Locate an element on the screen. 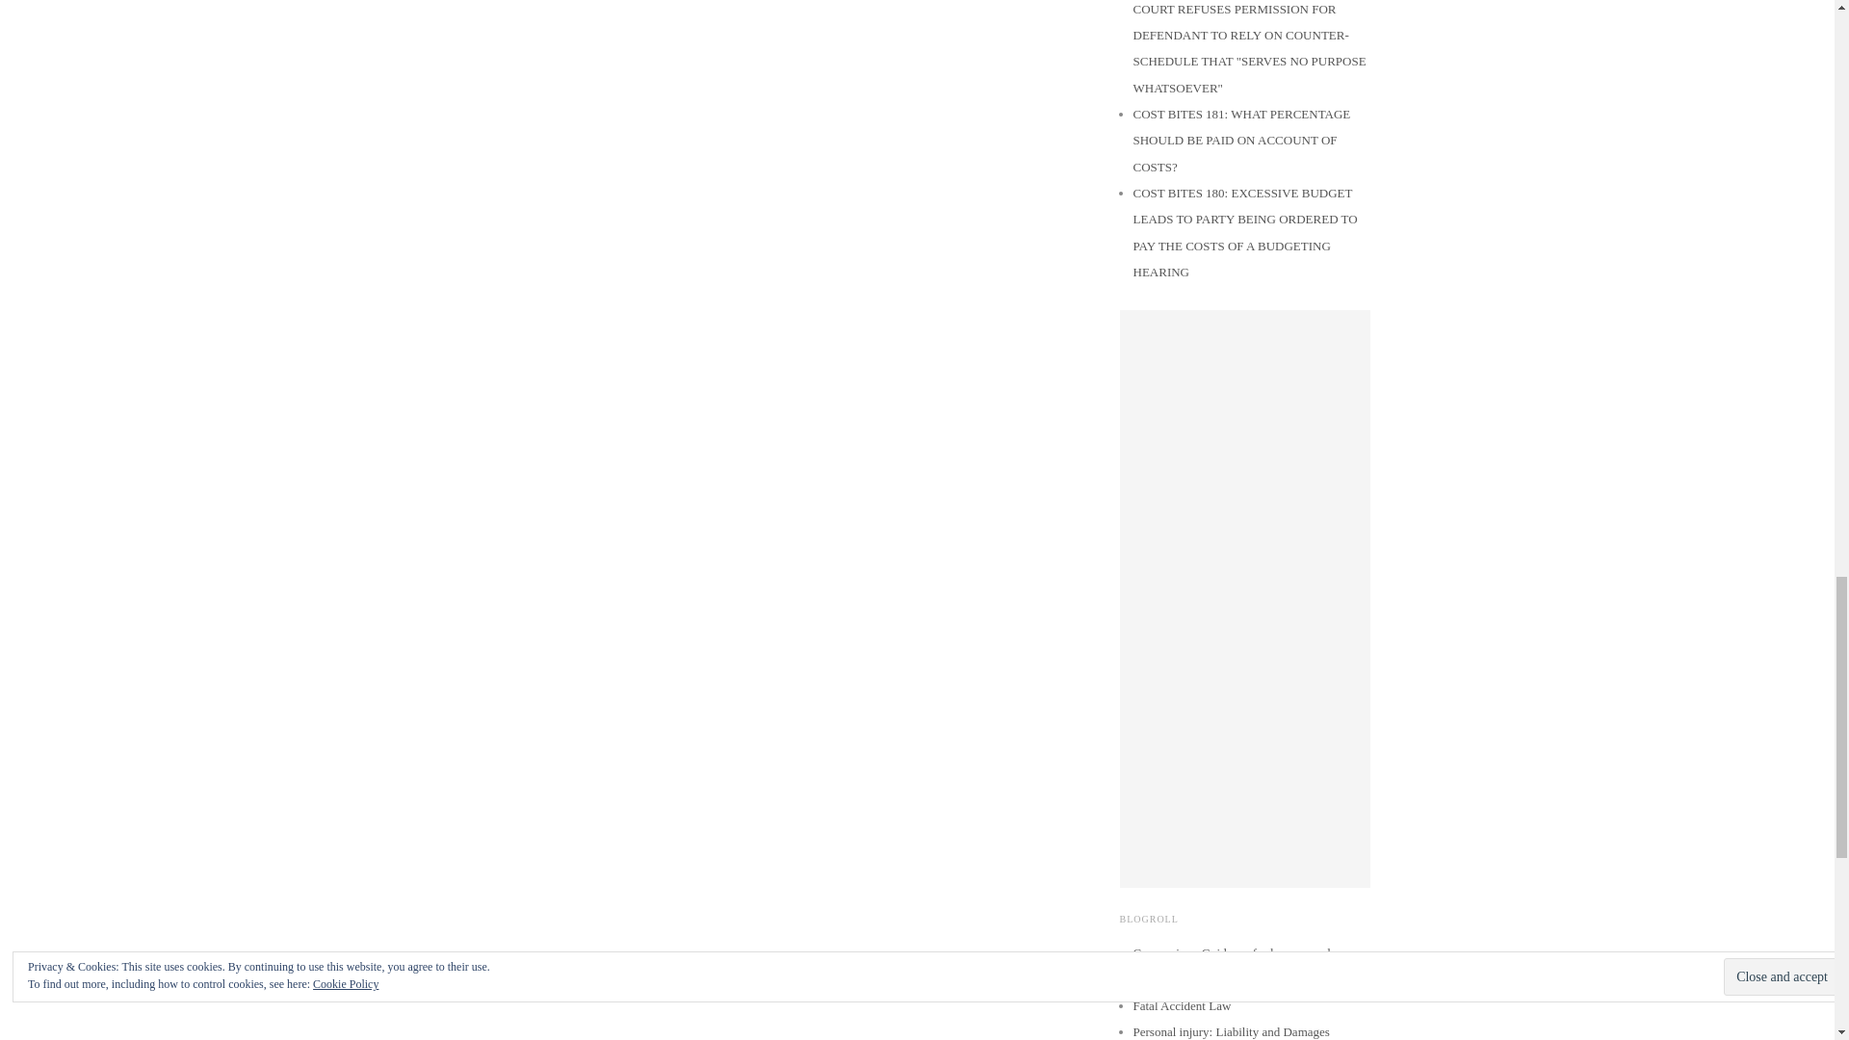  Fatal Accident Law is located at coordinates (1181, 1005).